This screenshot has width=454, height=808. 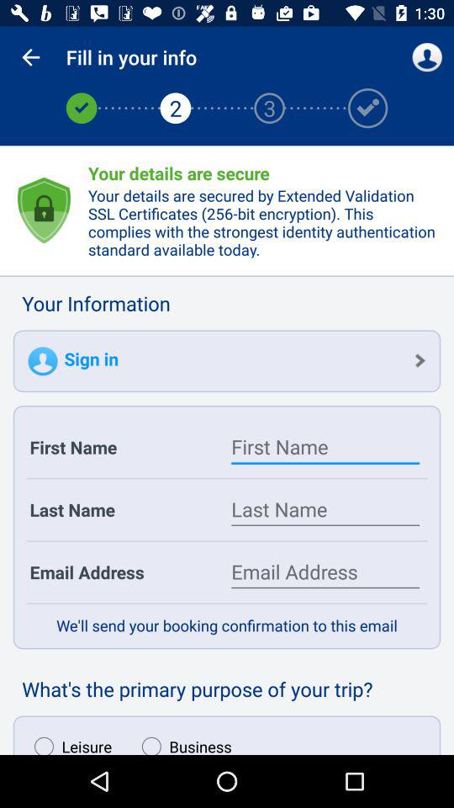 I want to click on enter email, so click(x=325, y=572).